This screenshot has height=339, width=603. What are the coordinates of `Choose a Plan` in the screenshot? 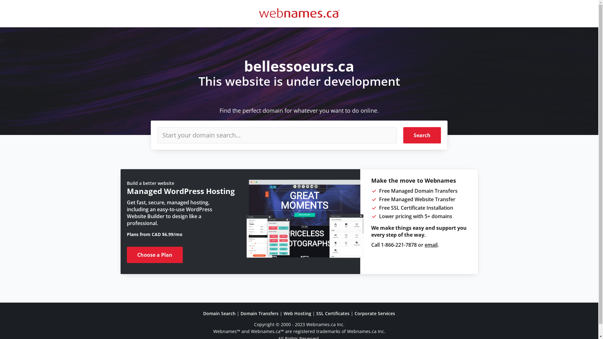 It's located at (155, 255).